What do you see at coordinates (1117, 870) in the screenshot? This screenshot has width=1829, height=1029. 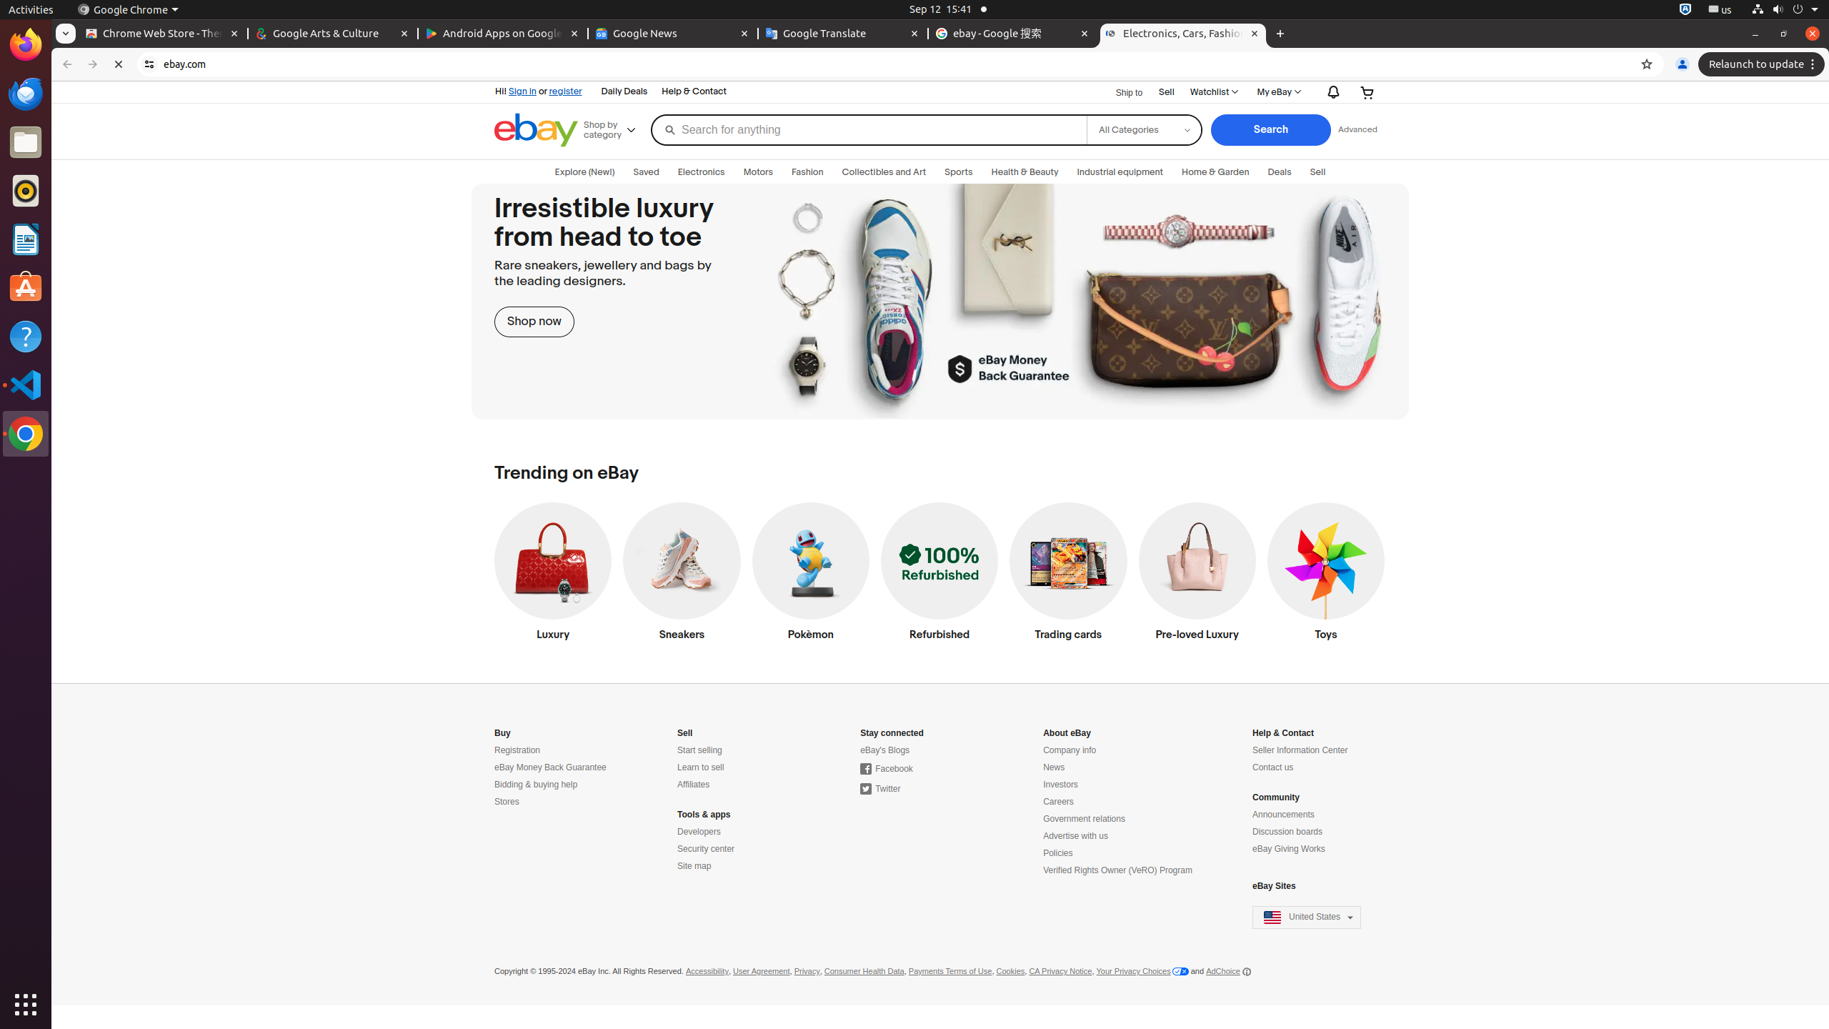 I see `Verified Rights Owner (VeRO) Program` at bounding box center [1117, 870].